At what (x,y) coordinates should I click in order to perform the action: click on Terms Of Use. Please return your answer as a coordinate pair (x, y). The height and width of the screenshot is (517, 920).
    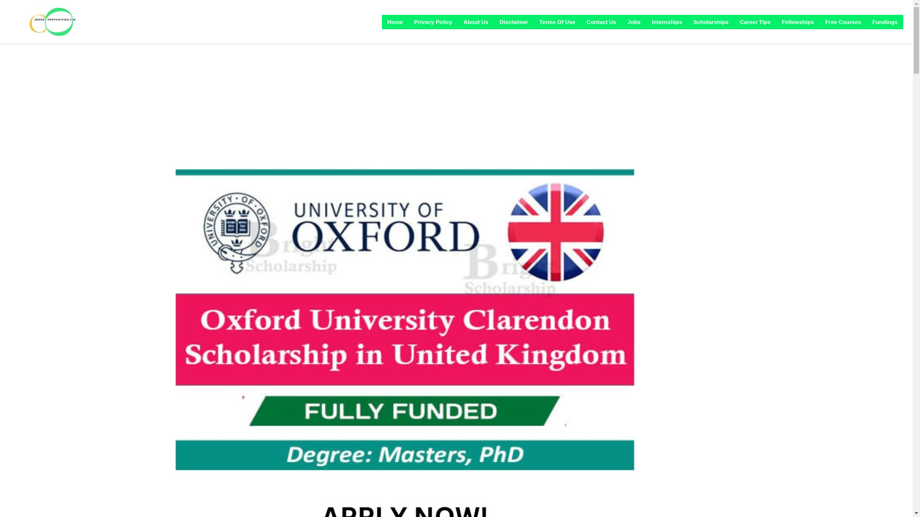
    Looking at the image, I should click on (557, 22).